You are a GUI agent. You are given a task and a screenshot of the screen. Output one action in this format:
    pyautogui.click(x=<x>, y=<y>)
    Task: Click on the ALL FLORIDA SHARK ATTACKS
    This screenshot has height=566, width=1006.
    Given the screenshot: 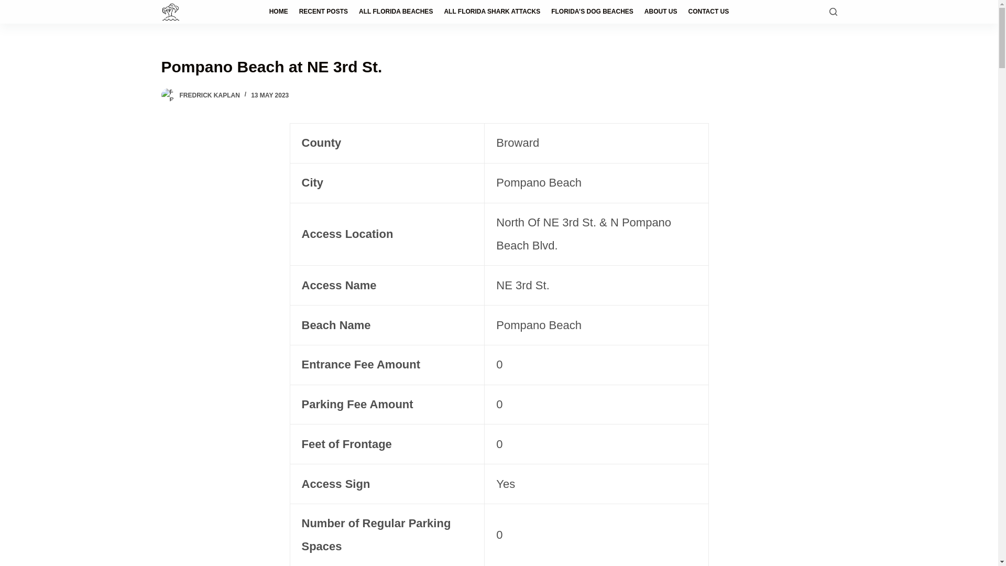 What is the action you would take?
    pyautogui.click(x=493, y=12)
    